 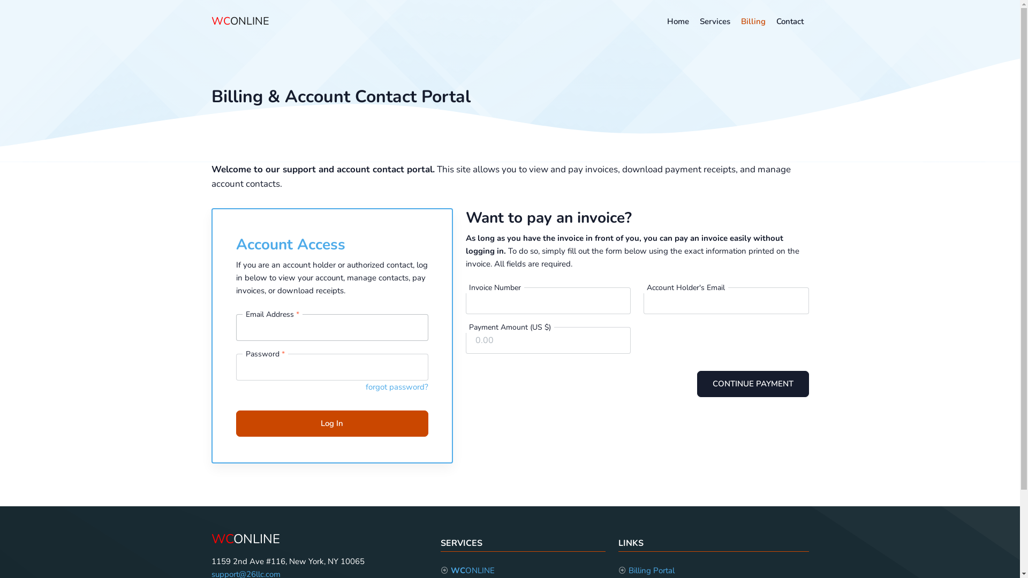 What do you see at coordinates (245, 539) in the screenshot?
I see `WCONLINE` at bounding box center [245, 539].